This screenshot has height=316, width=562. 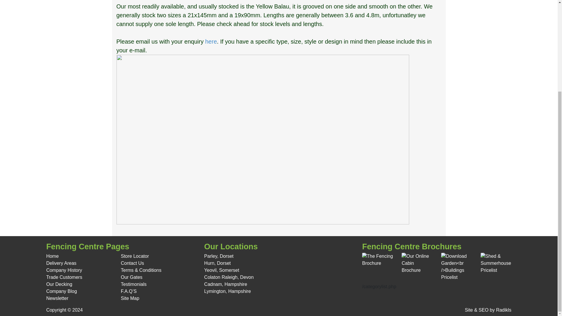 I want to click on The Fencing Centre Trade Customers, so click(x=64, y=277).